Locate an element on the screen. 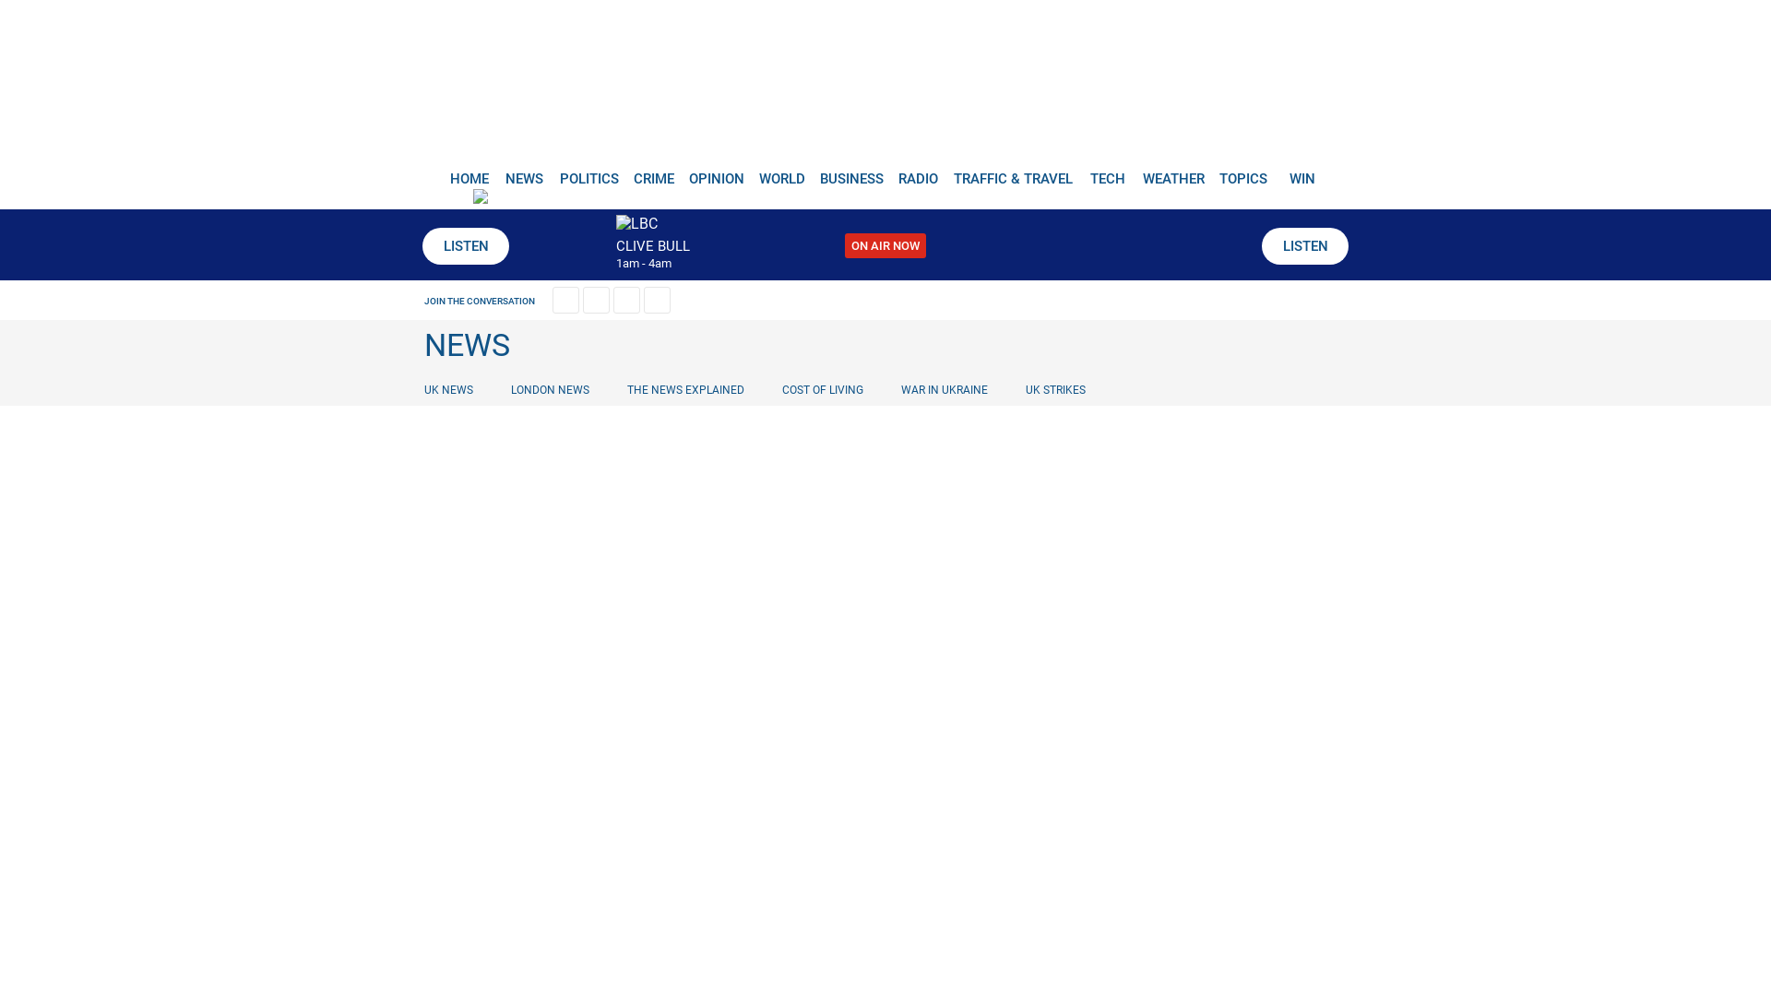 This screenshot has width=1771, height=996. BUSINESS is located at coordinates (850, 172).